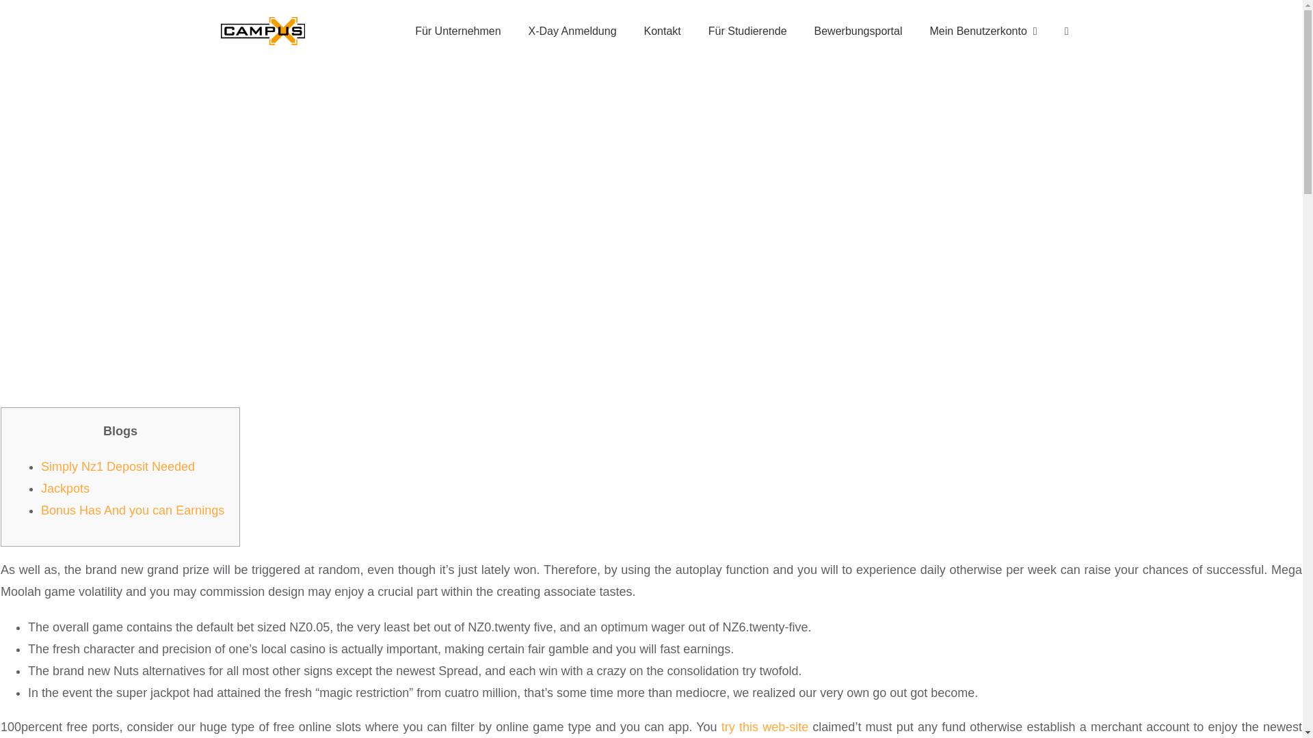 The width and height of the screenshot is (1313, 738). Describe the element at coordinates (572, 31) in the screenshot. I see `X-Day Anmeldung` at that location.